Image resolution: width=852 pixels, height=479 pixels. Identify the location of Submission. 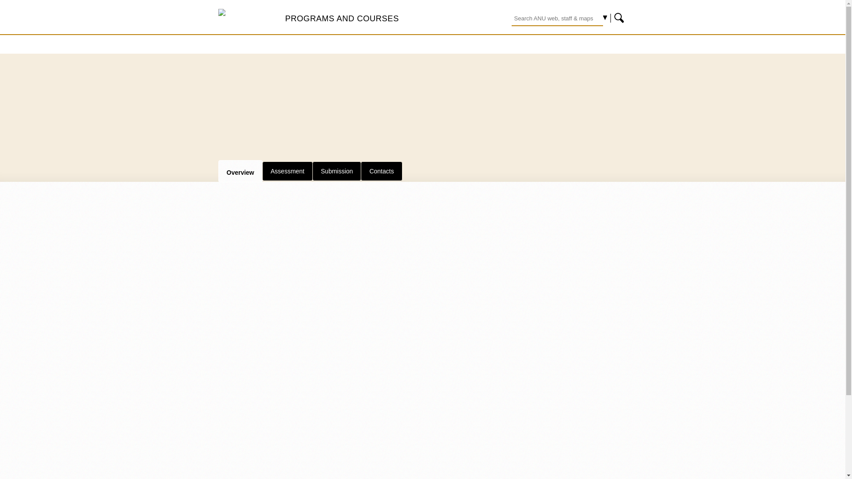
(337, 171).